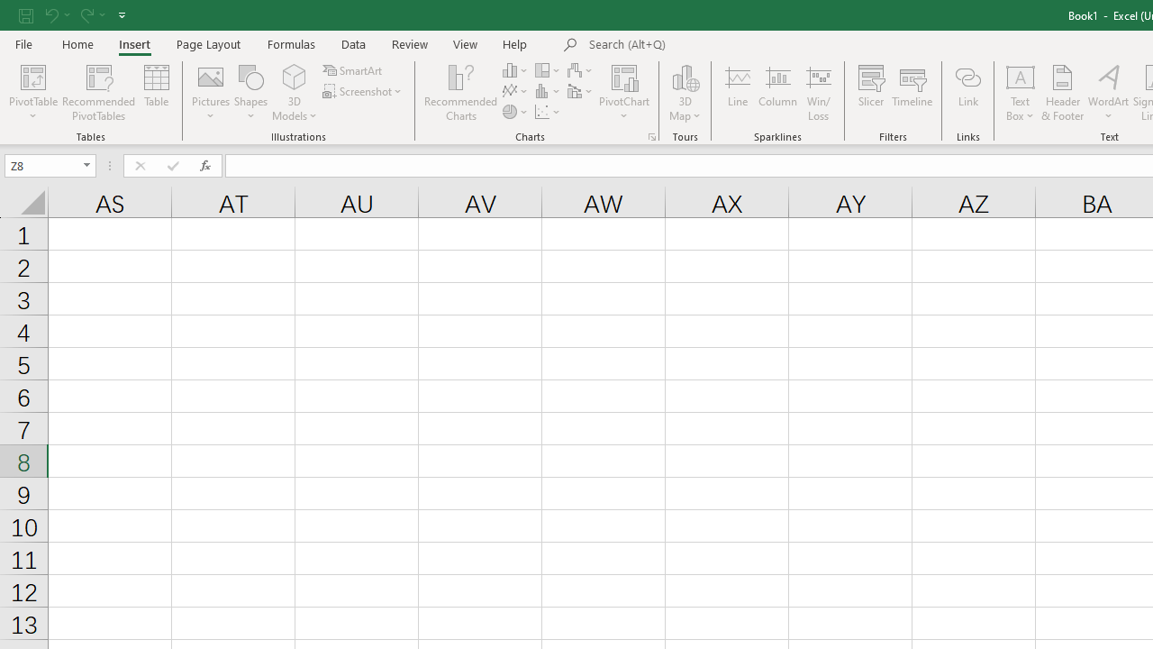  I want to click on Pictures, so click(211, 92).